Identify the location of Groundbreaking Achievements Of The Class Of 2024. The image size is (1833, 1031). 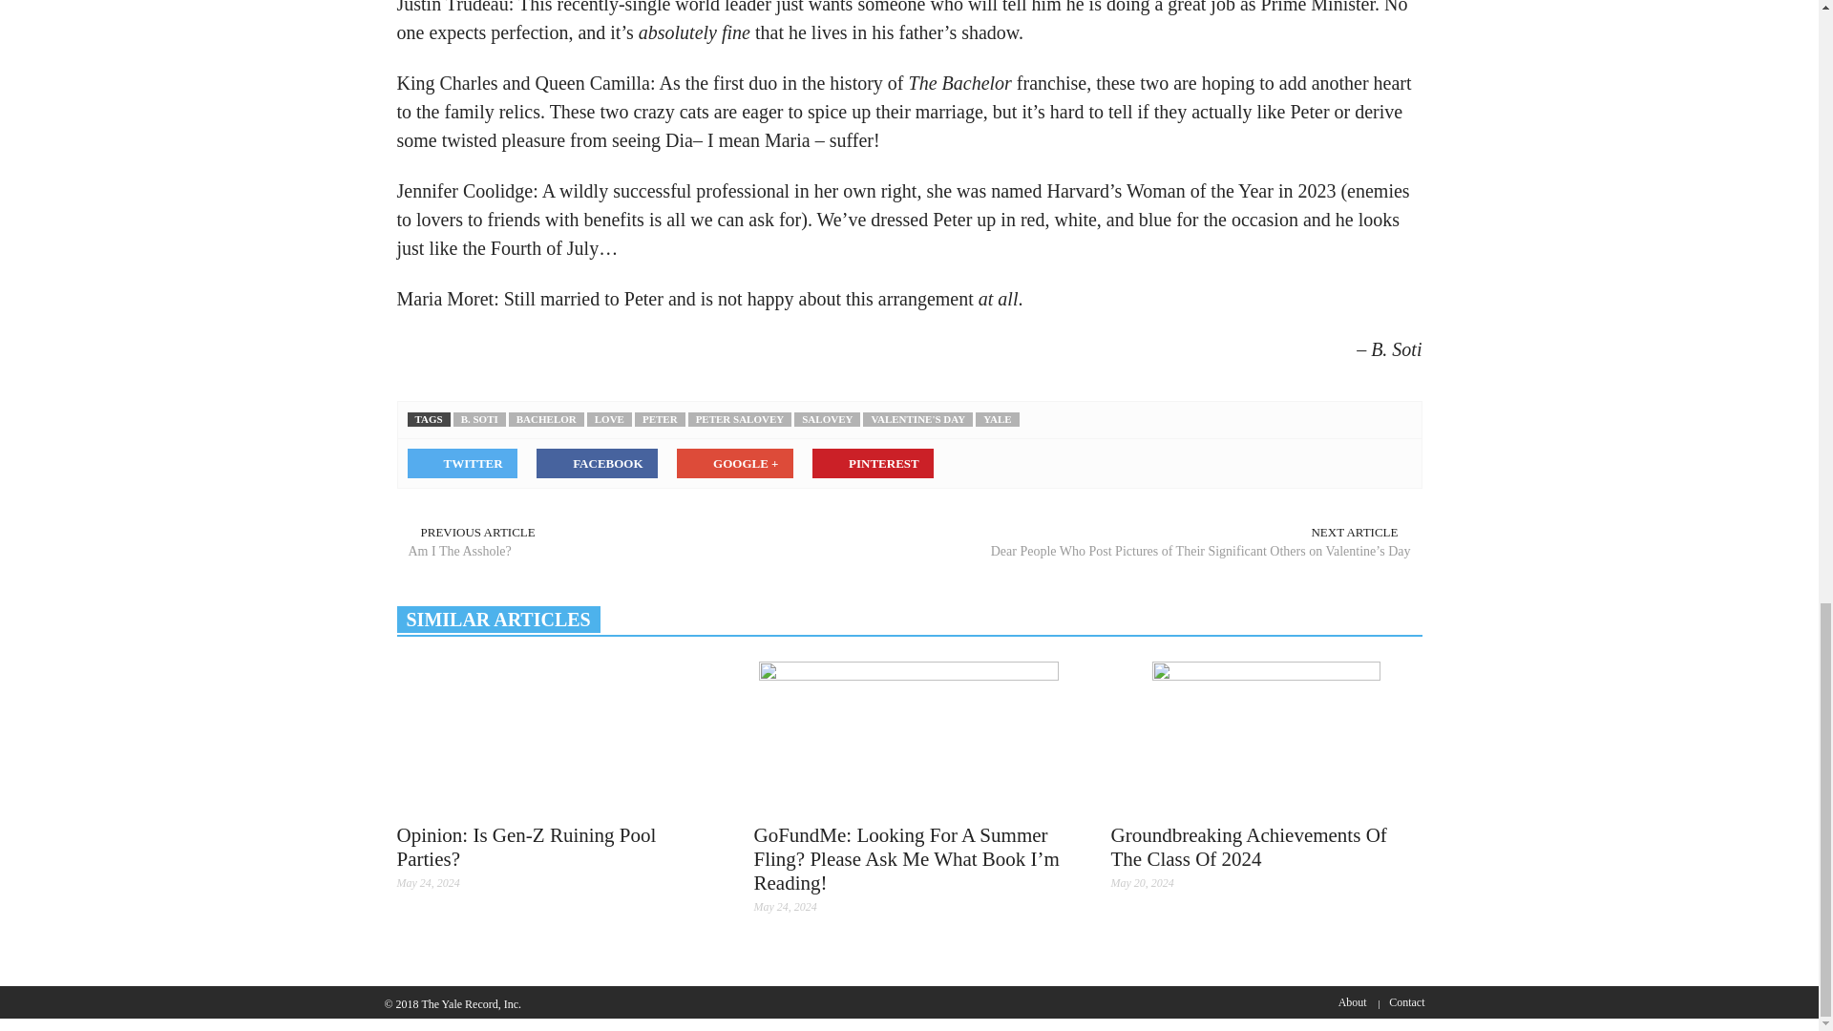
(1249, 846).